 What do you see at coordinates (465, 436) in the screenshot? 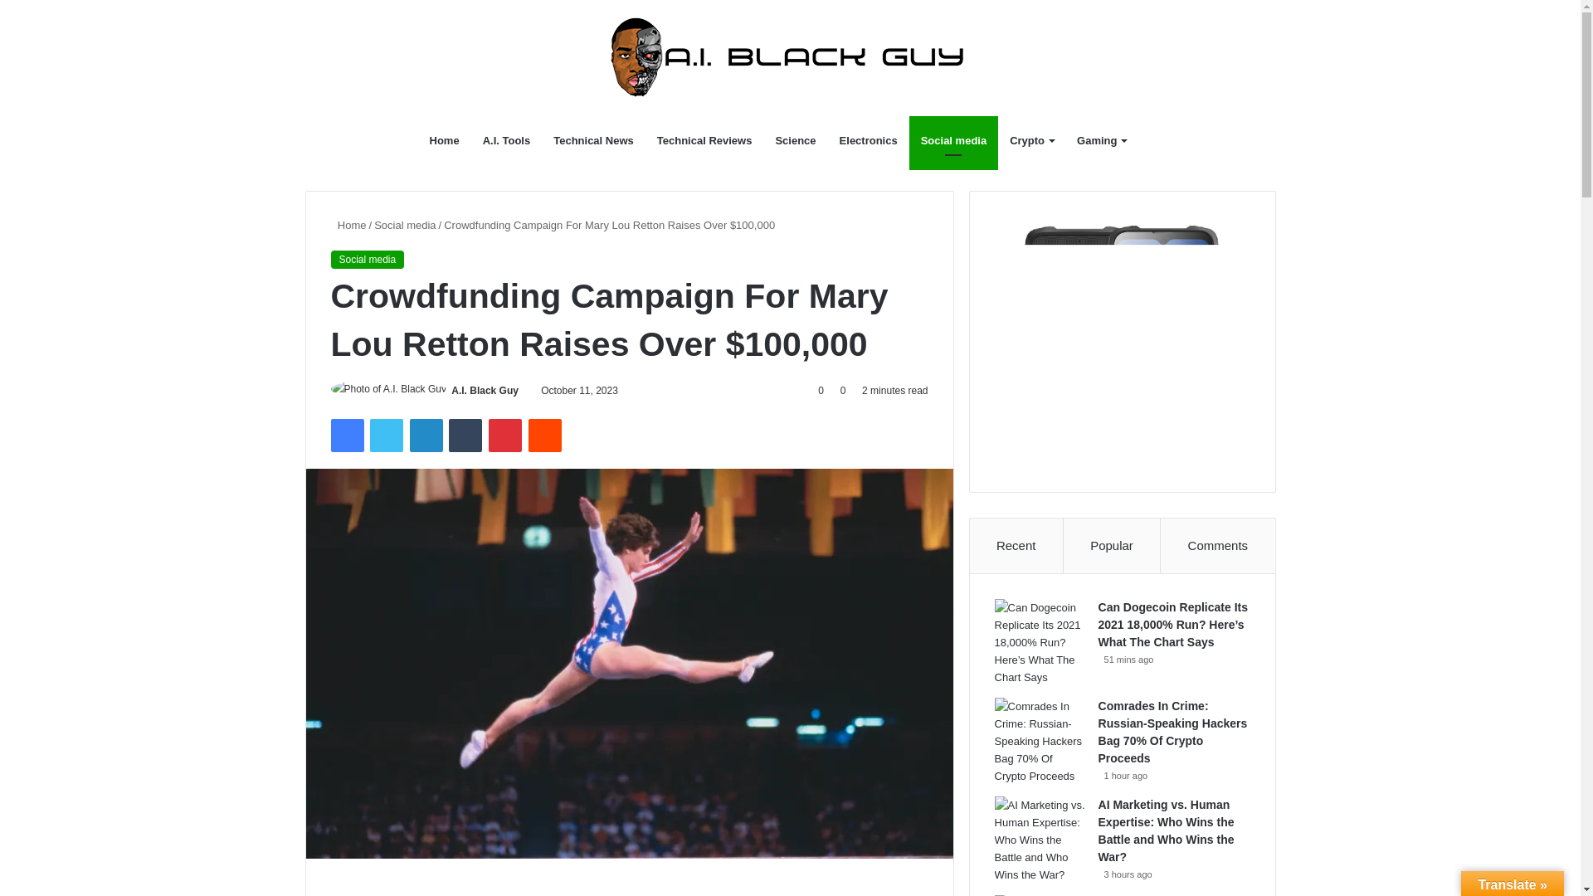
I see `Tumblr` at bounding box center [465, 436].